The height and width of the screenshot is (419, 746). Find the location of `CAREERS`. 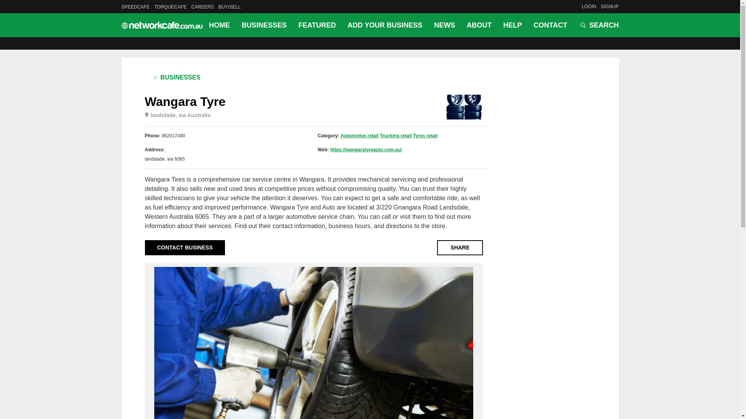

CAREERS is located at coordinates (202, 7).